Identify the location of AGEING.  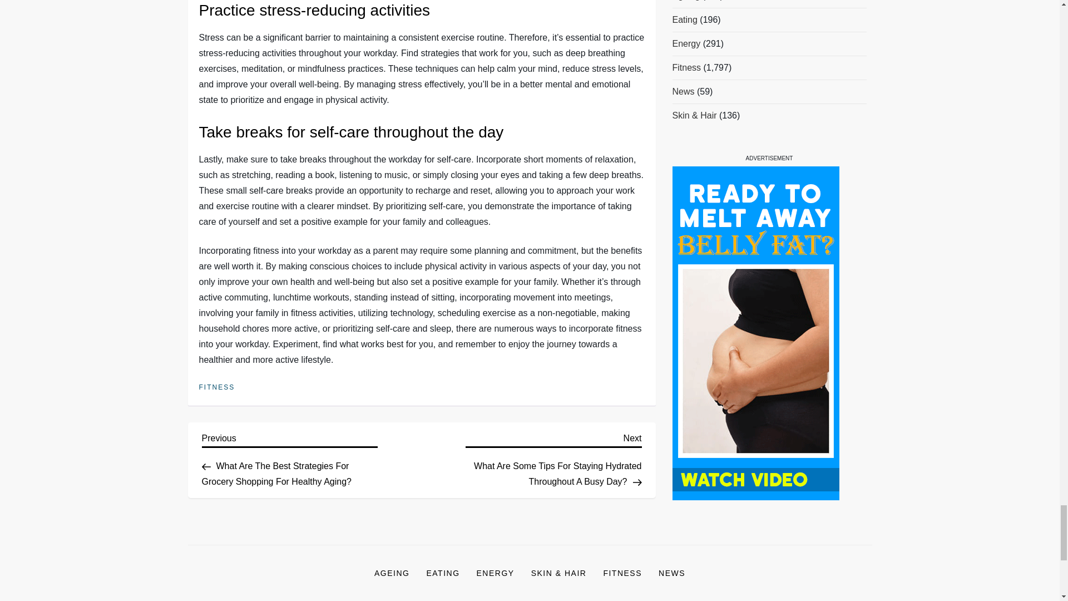
(392, 573).